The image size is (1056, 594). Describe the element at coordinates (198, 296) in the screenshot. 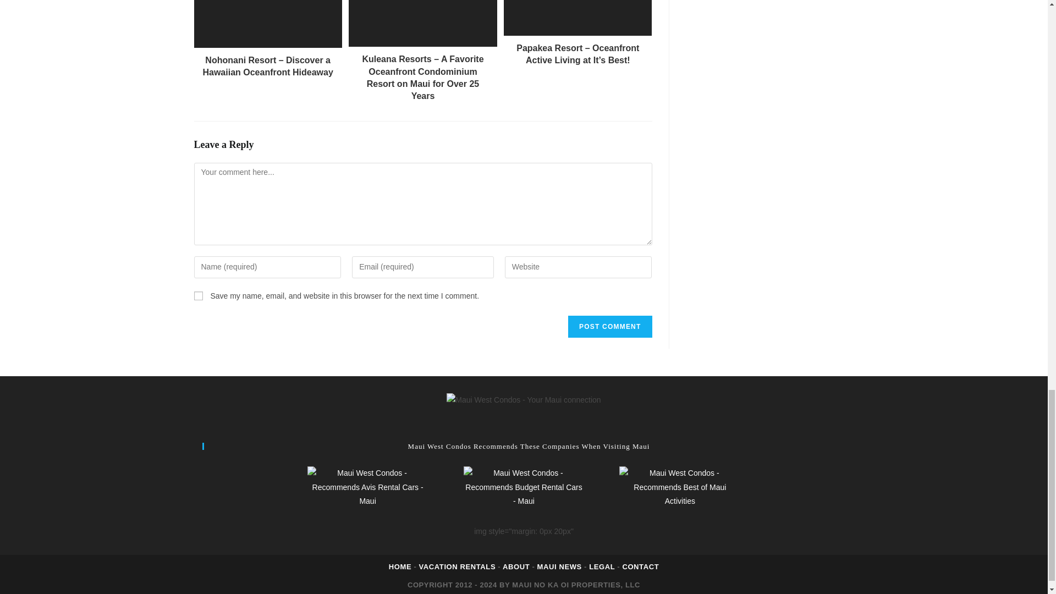

I see `yes` at that location.